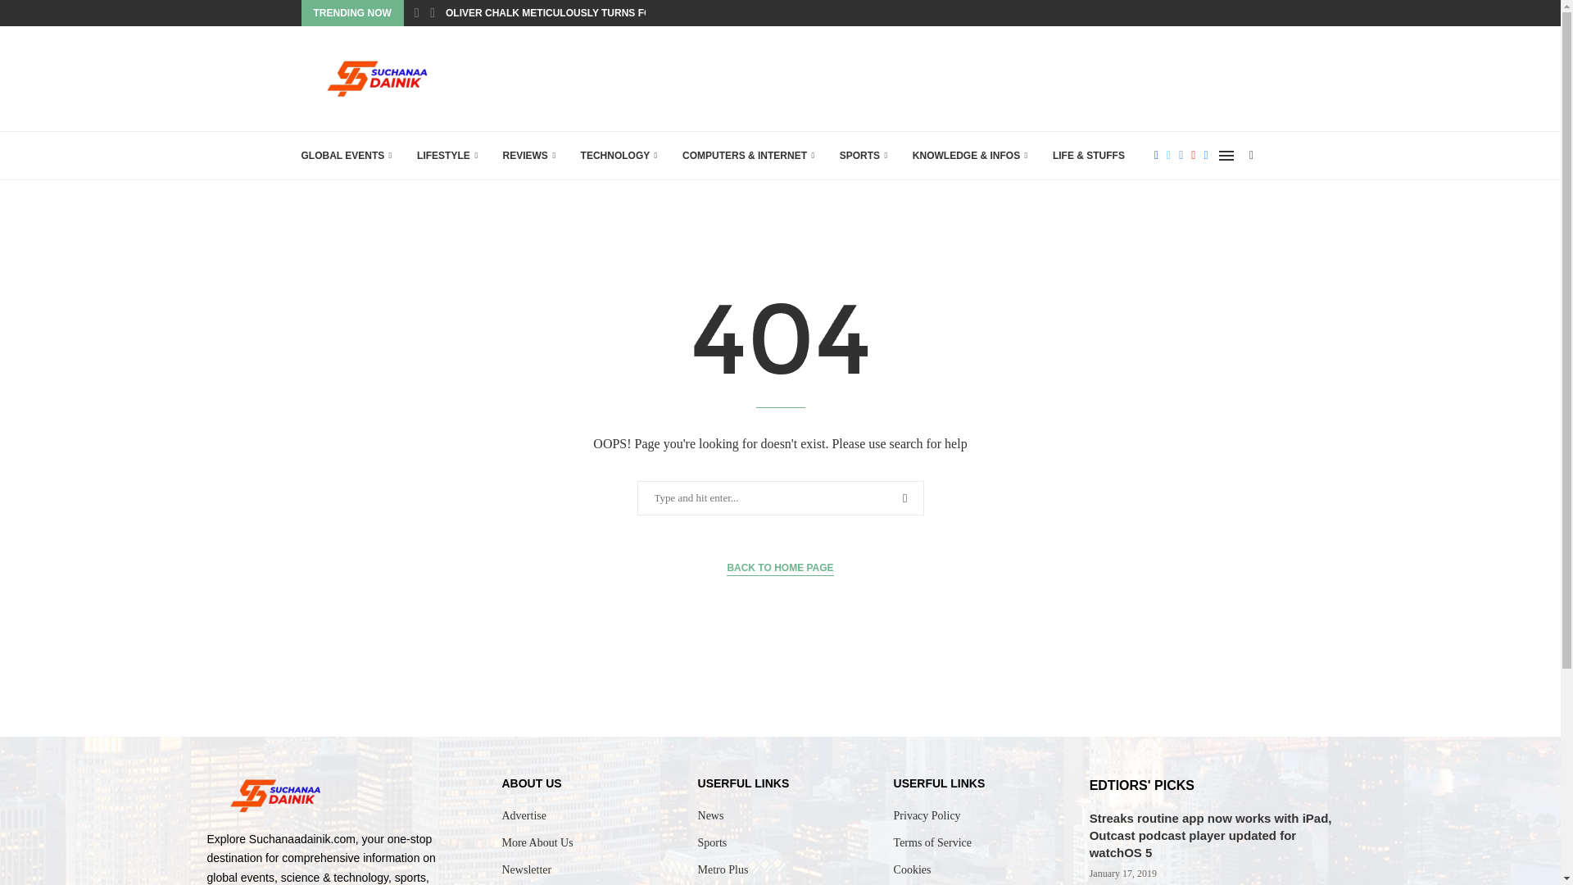 This screenshot has width=1573, height=885. I want to click on GLOBAL EVENTS, so click(347, 156).